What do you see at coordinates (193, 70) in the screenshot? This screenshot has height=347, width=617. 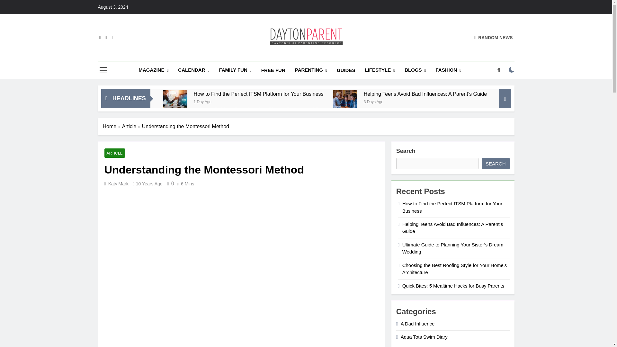 I see `CALENDAR` at bounding box center [193, 70].